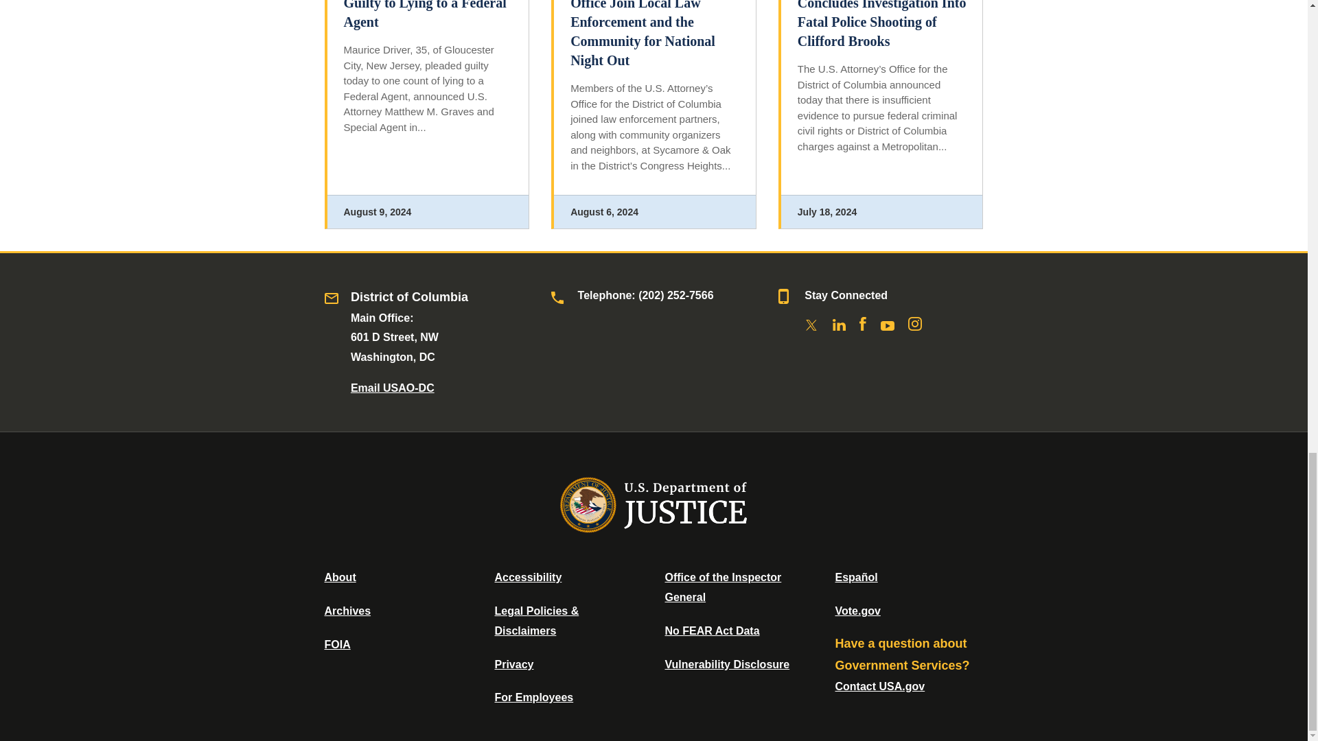  Describe the element at coordinates (711, 631) in the screenshot. I see `Data Posted Pursuant To The No Fear Act` at that location.